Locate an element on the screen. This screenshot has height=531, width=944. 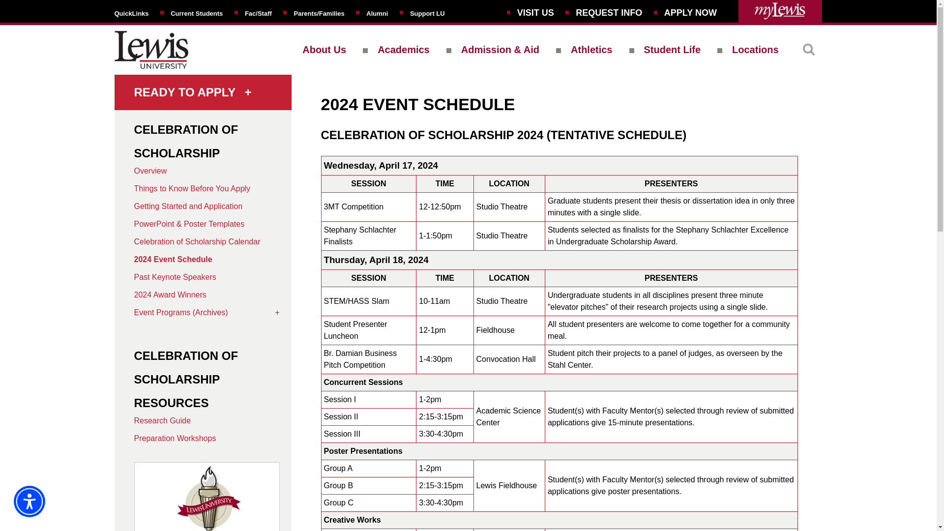
APPLY NOW is located at coordinates (690, 13).